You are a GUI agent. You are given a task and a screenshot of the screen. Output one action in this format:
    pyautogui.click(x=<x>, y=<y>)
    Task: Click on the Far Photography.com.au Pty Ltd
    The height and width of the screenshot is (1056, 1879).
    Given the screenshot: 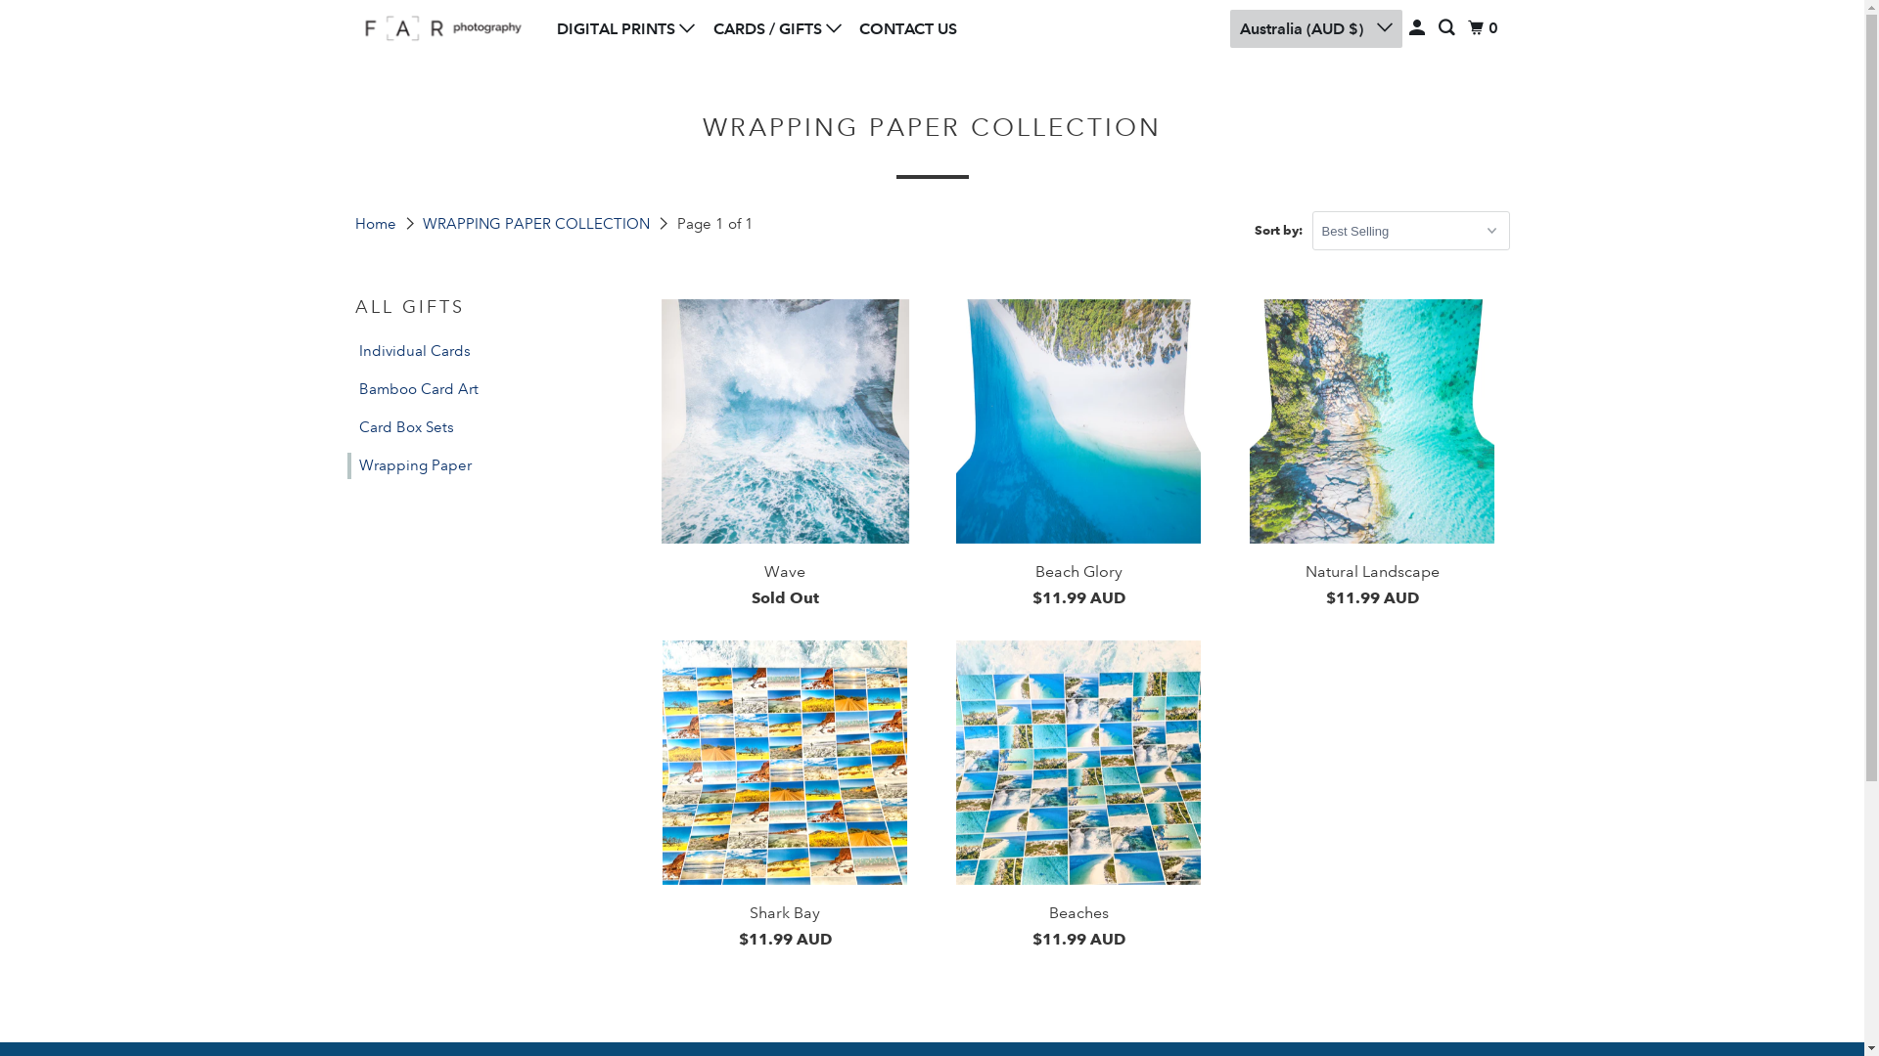 What is the action you would take?
    pyautogui.click(x=442, y=29)
    